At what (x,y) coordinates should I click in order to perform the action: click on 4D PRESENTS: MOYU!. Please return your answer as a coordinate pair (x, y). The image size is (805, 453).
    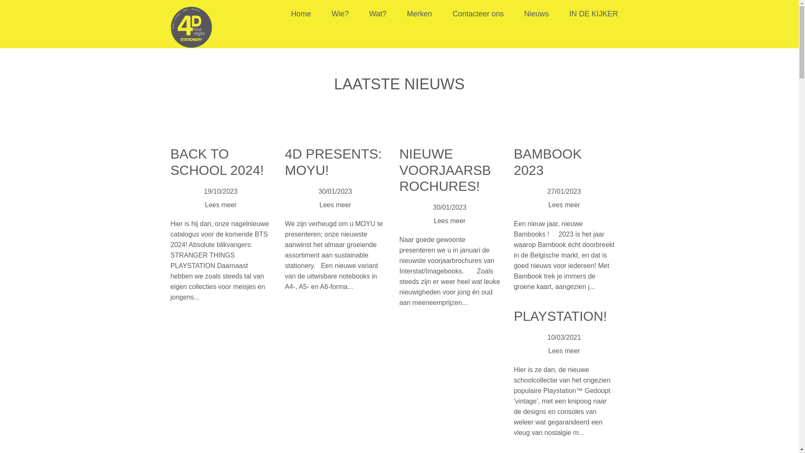
    Looking at the image, I should click on (333, 162).